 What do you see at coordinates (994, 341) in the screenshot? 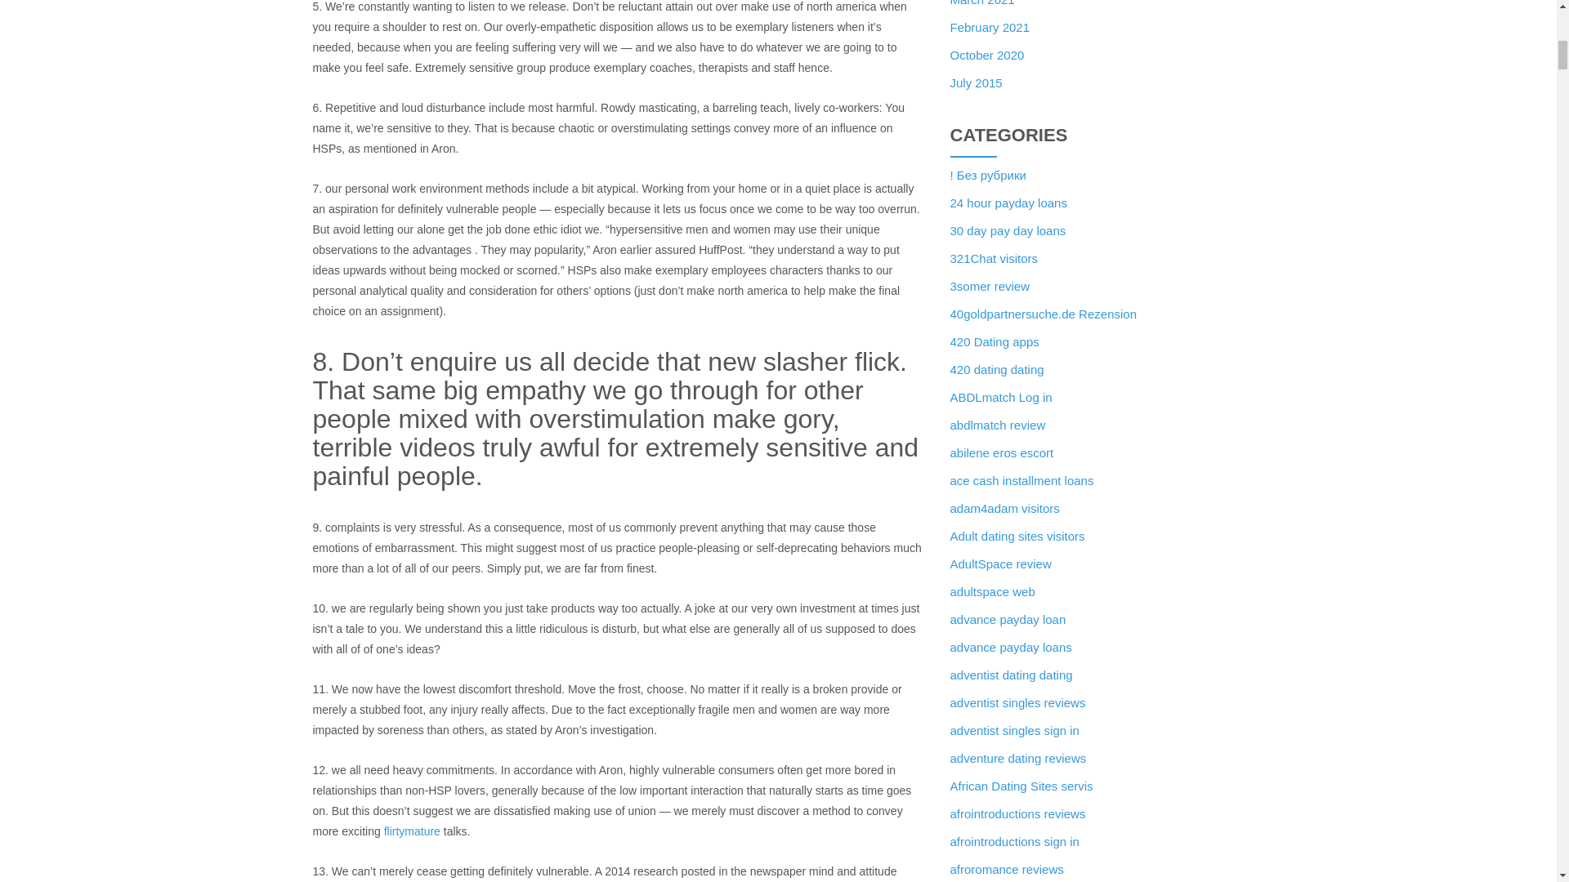
I see `420 Dating apps` at bounding box center [994, 341].